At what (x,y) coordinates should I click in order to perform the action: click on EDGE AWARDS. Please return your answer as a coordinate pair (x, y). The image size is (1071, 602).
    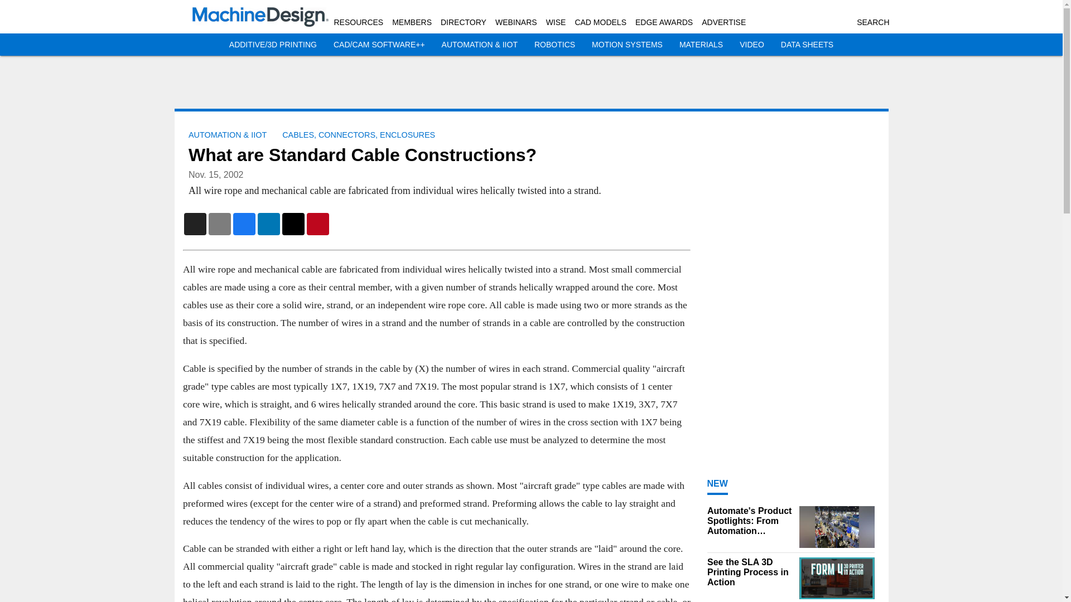
    Looking at the image, I should click on (664, 22).